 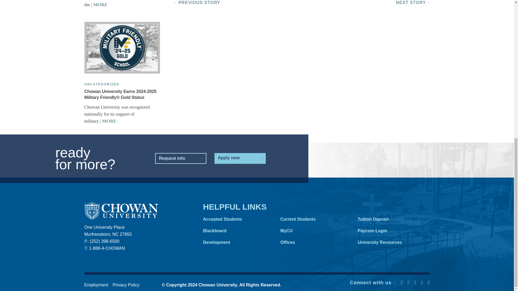 What do you see at coordinates (101, 84) in the screenshot?
I see `UNCATEGORIZED` at bounding box center [101, 84].